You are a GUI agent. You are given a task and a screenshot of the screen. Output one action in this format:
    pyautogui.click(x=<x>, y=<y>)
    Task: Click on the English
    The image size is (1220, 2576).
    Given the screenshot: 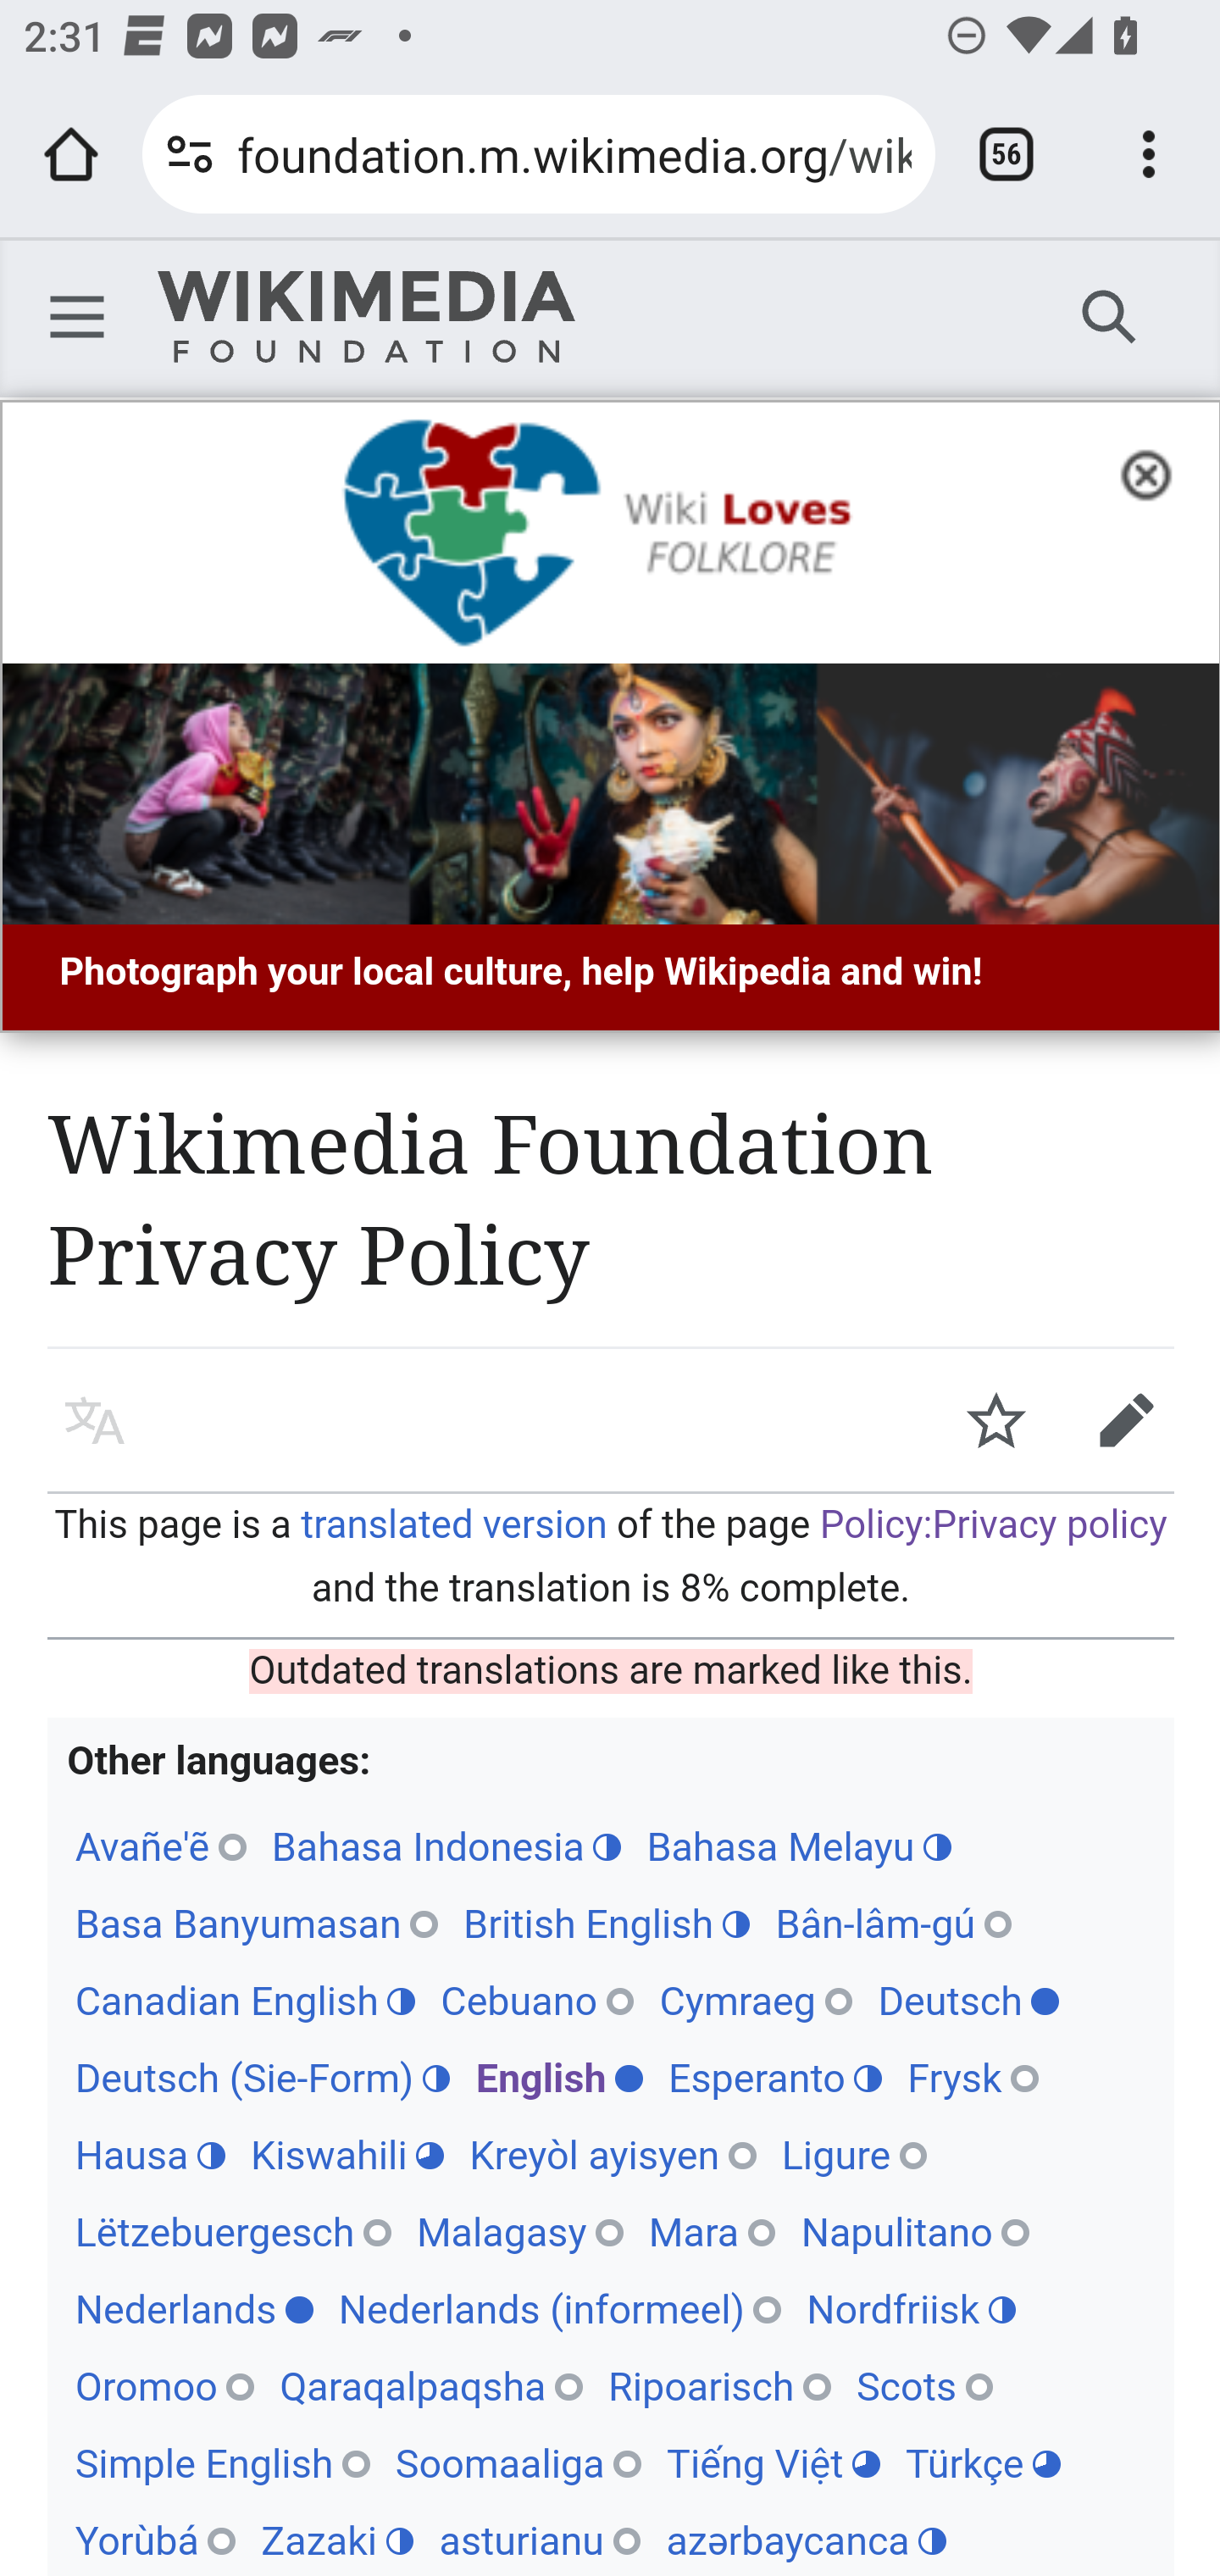 What is the action you would take?
    pyautogui.click(x=558, y=2079)
    